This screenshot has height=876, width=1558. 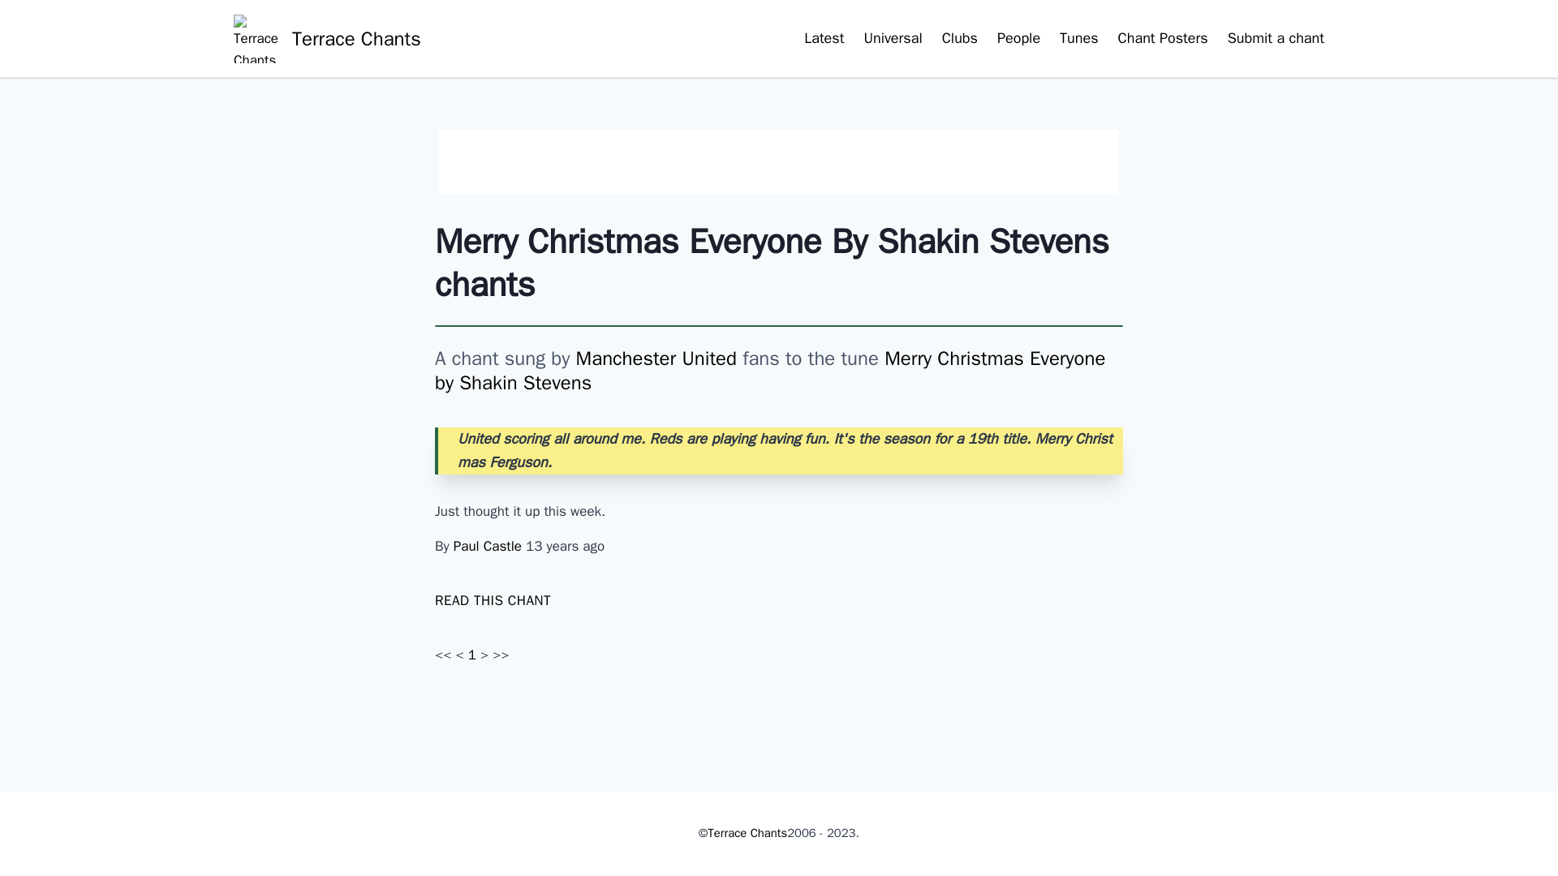 I want to click on Terrace Chants People, so click(x=1018, y=38).